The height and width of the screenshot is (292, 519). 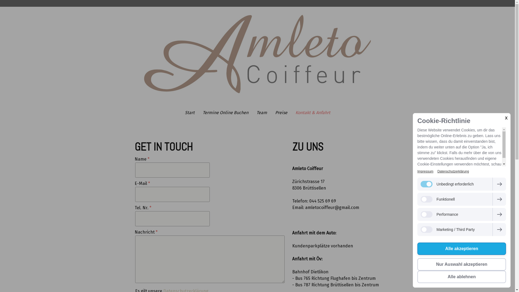 What do you see at coordinates (262, 113) in the screenshot?
I see `Team` at bounding box center [262, 113].